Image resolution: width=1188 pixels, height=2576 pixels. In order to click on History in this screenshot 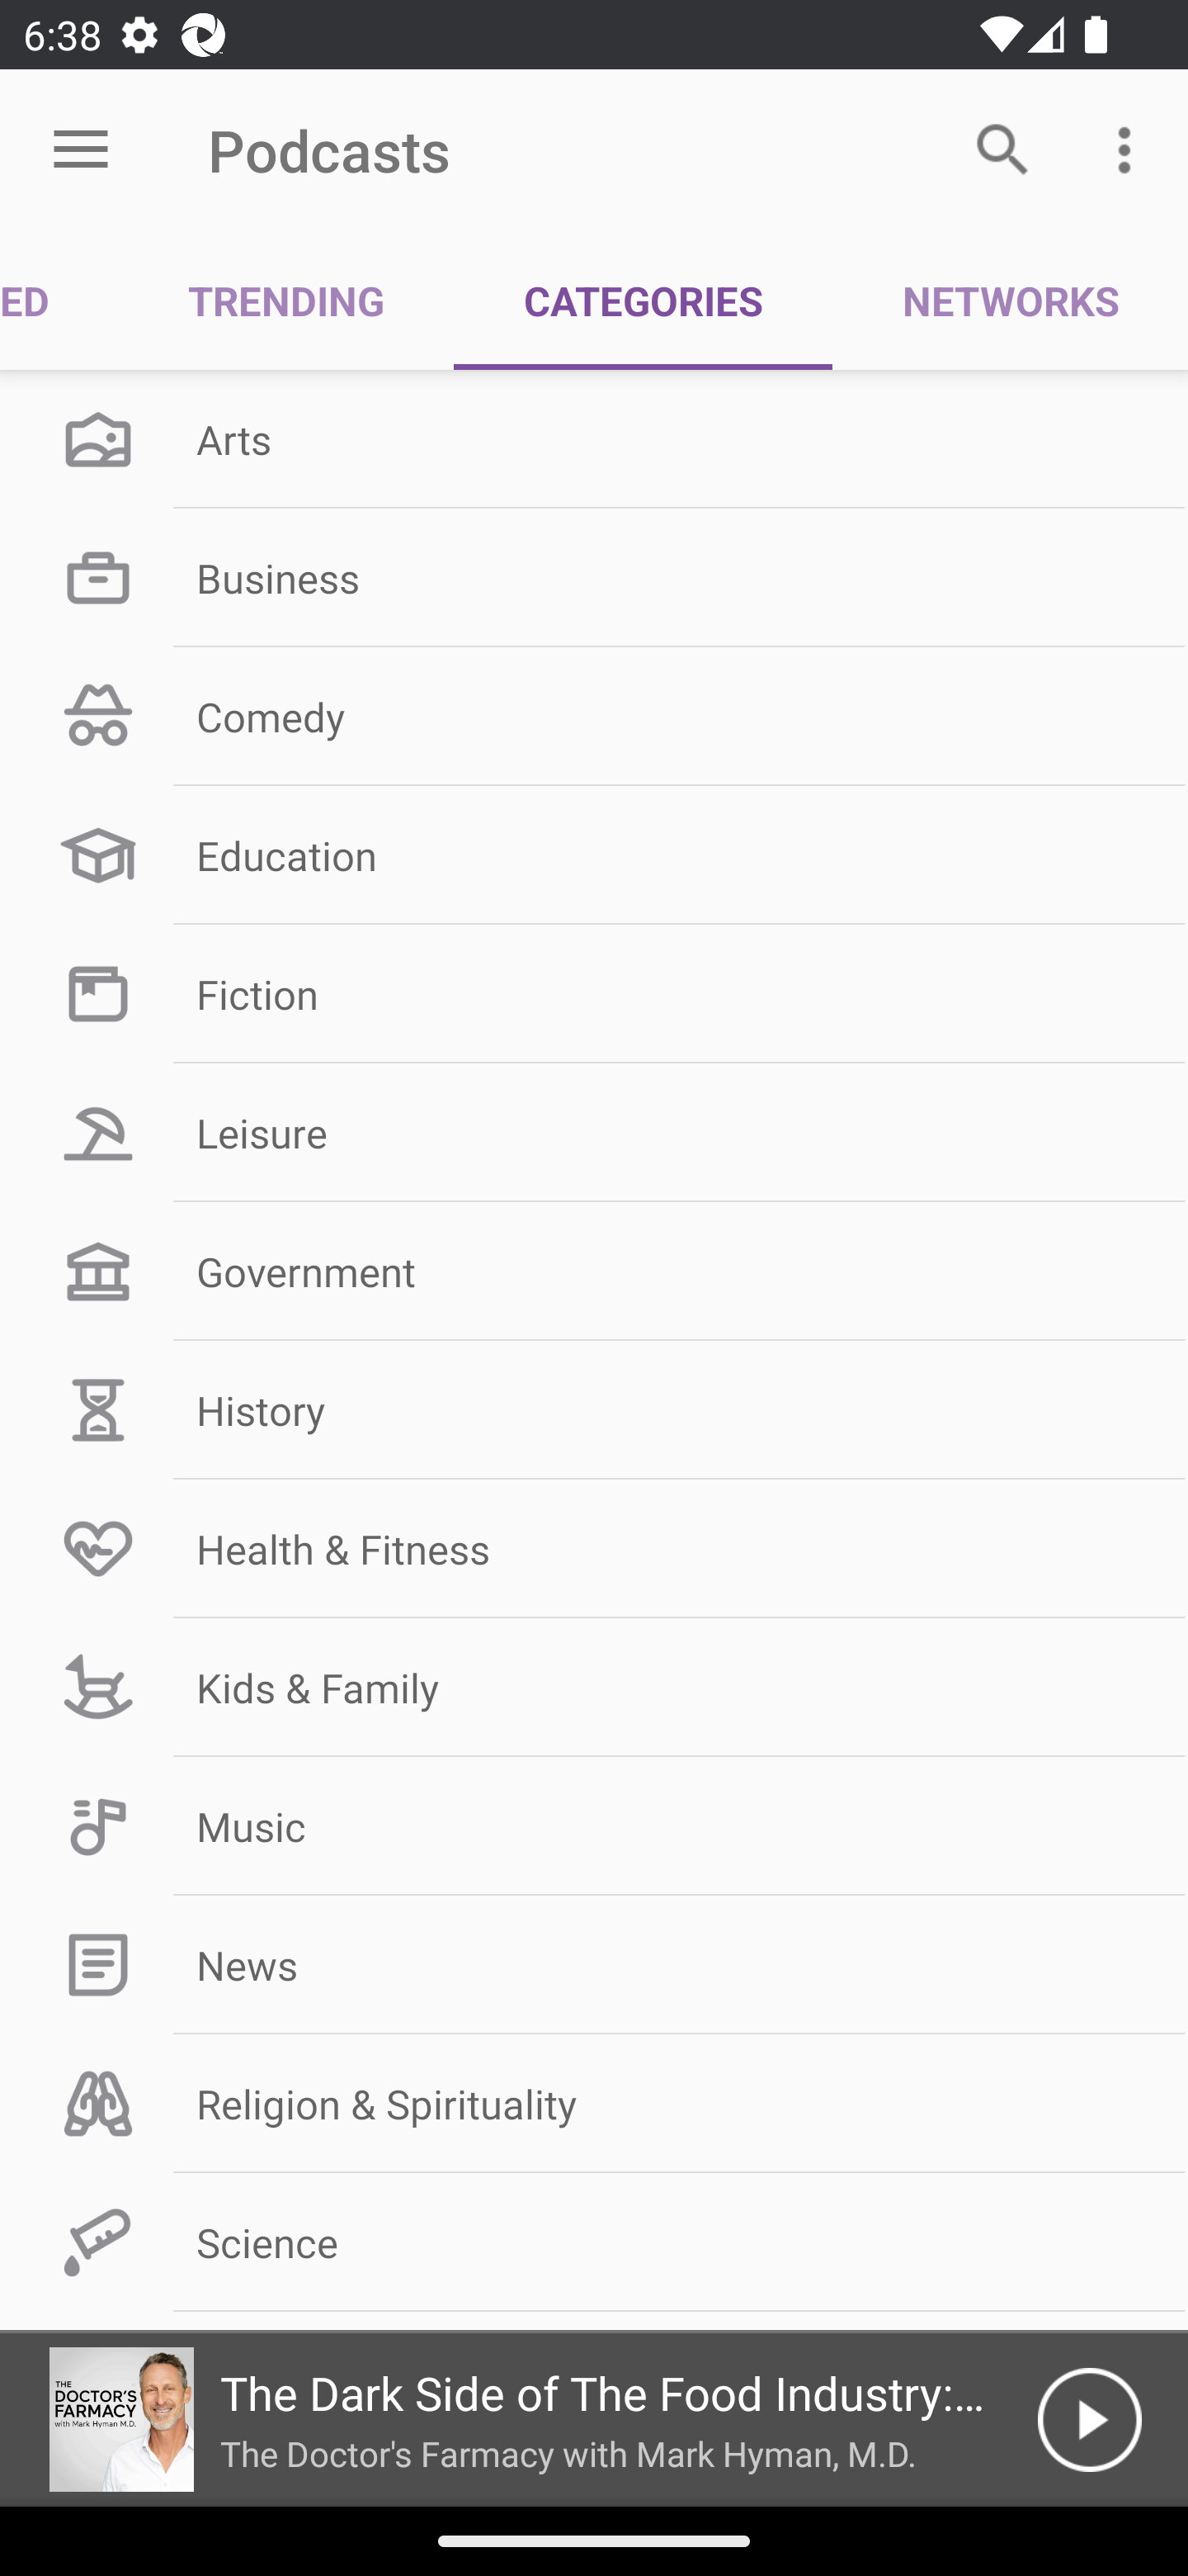, I will do `click(594, 1410)`.